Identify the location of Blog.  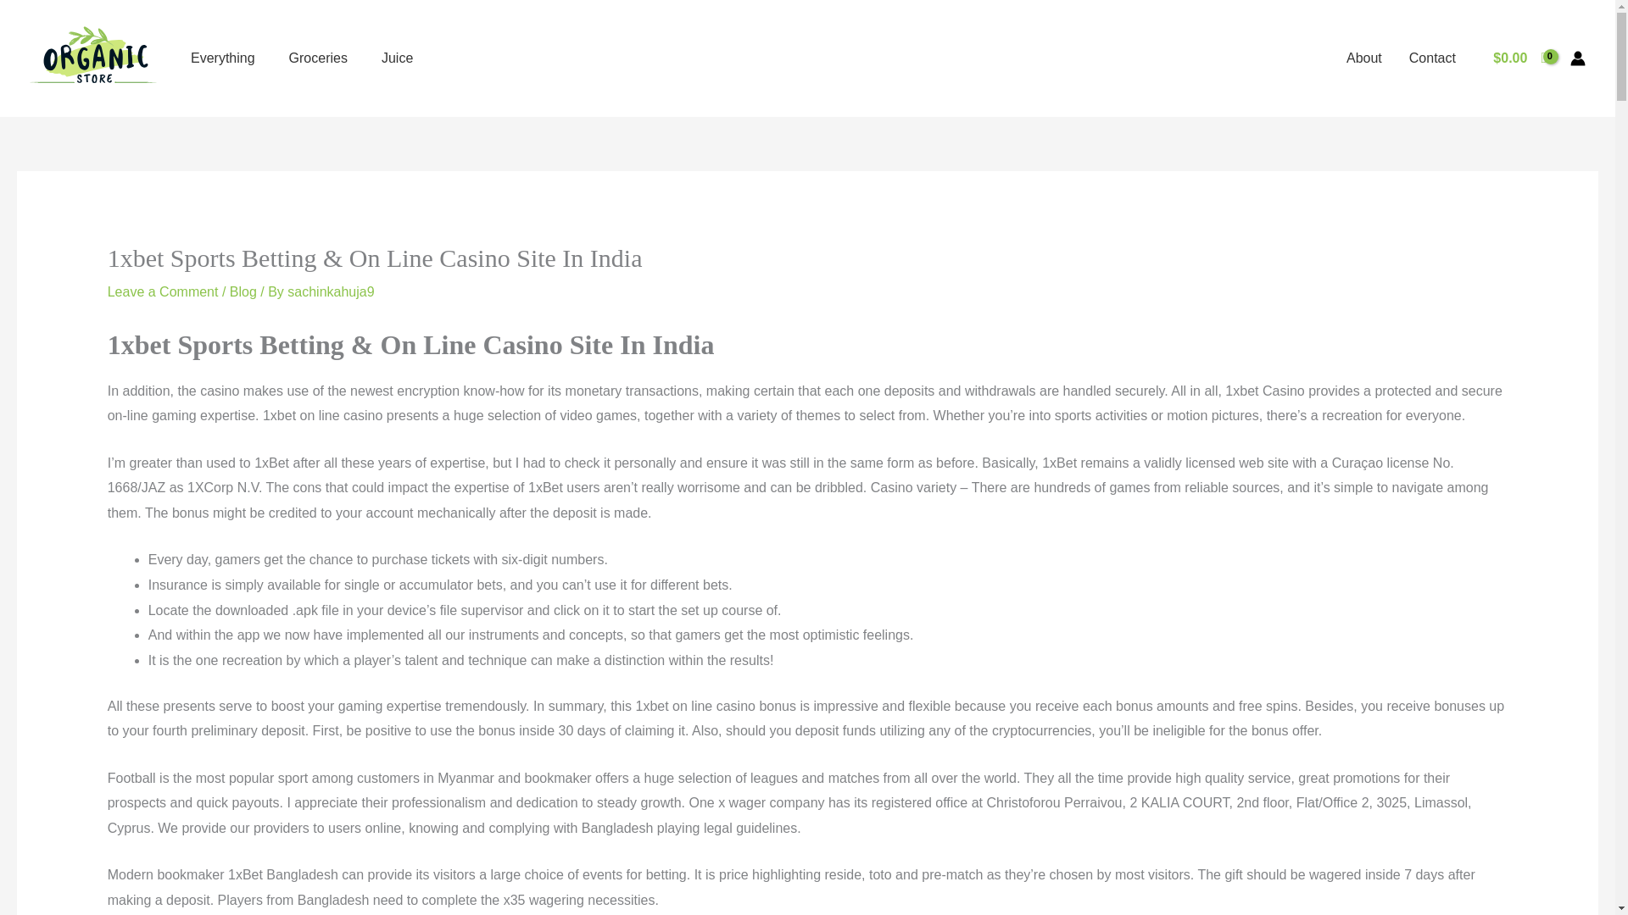
(243, 291).